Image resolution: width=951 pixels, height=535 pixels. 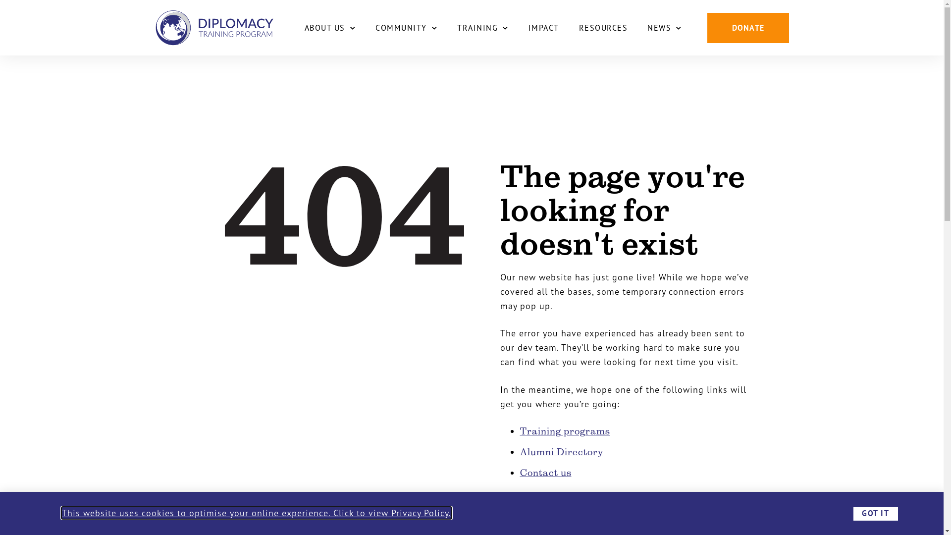 What do you see at coordinates (565, 431) in the screenshot?
I see `Training programs` at bounding box center [565, 431].